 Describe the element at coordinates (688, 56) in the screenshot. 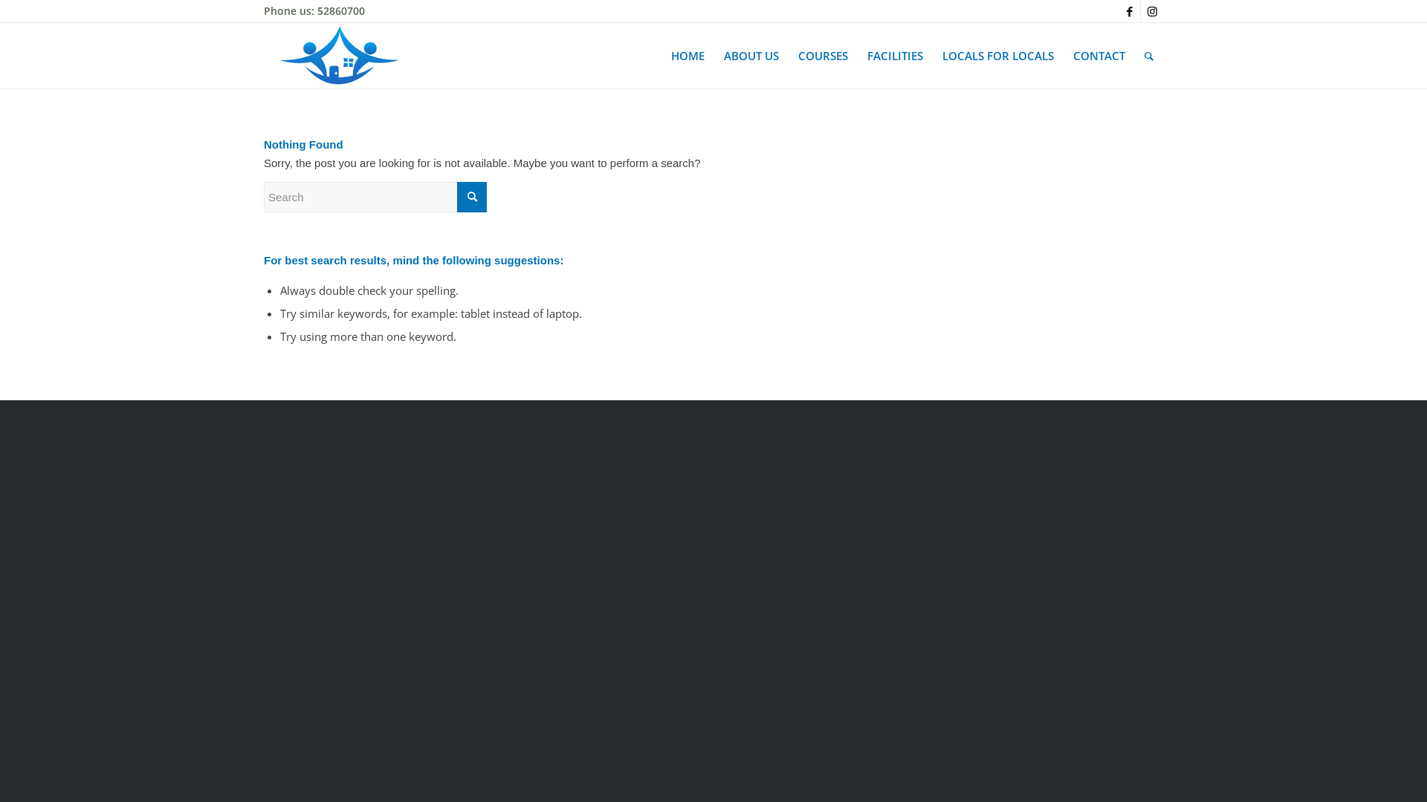

I see `HOME` at that location.